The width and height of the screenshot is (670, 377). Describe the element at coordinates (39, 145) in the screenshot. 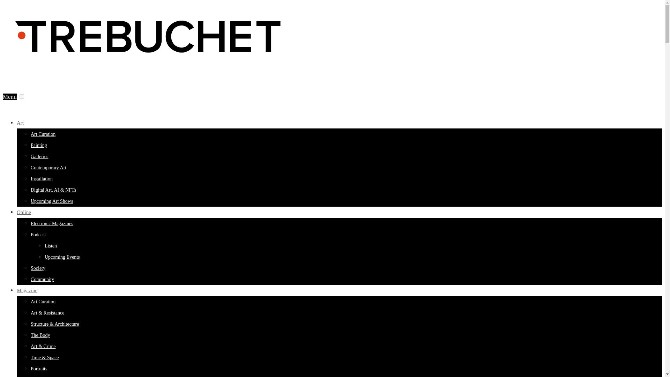

I see `Painting` at that location.